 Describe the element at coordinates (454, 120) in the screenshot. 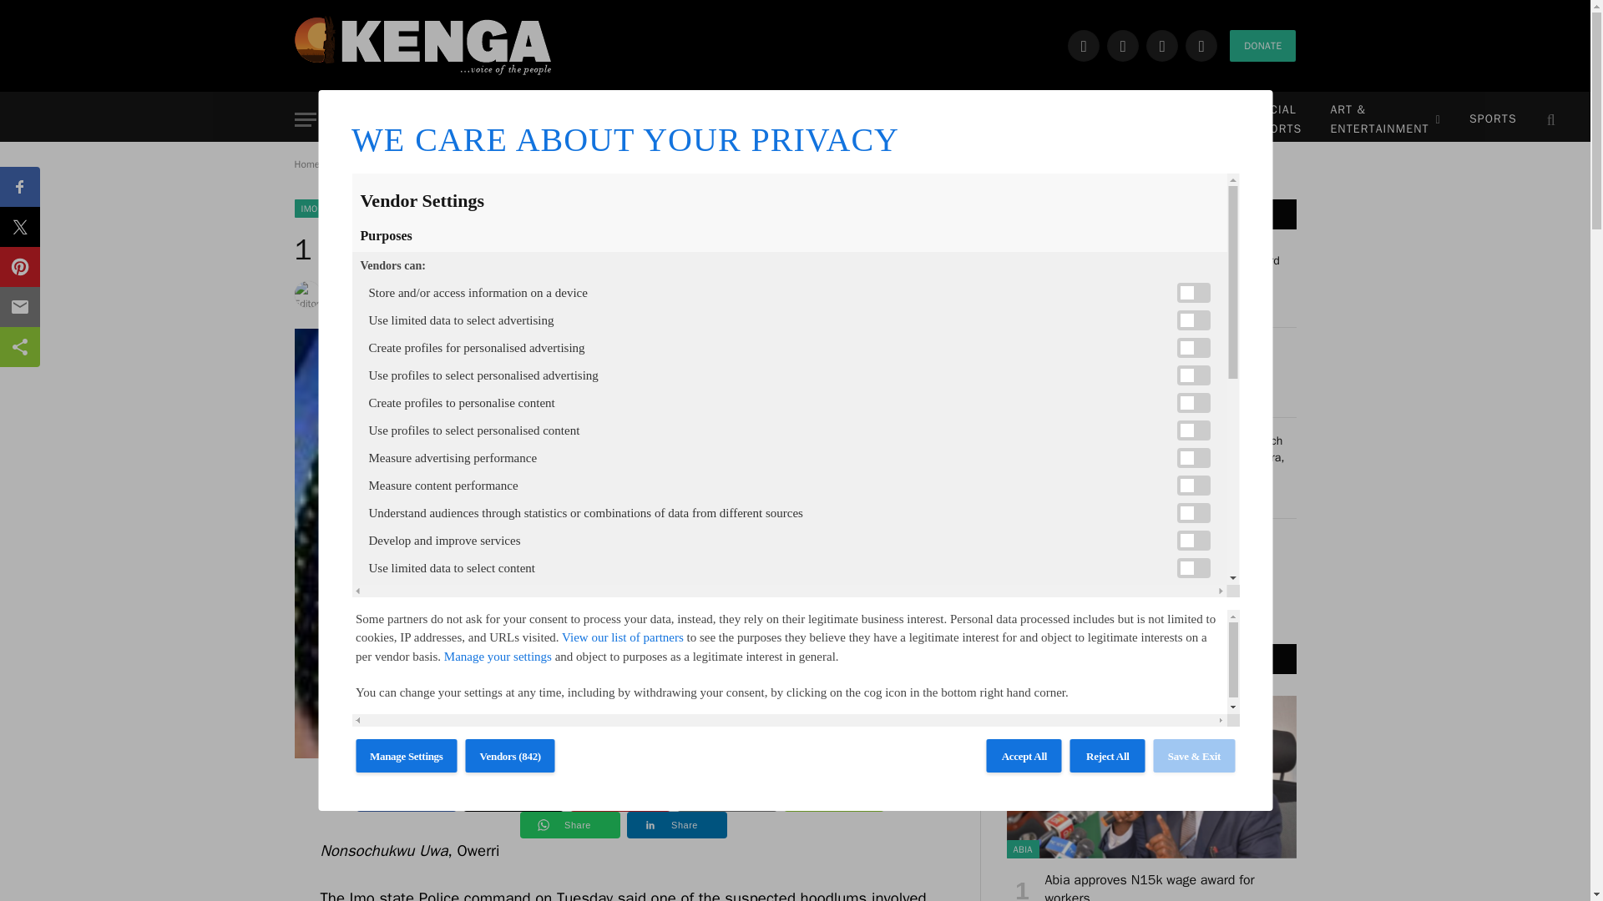

I see `NEWS` at that location.